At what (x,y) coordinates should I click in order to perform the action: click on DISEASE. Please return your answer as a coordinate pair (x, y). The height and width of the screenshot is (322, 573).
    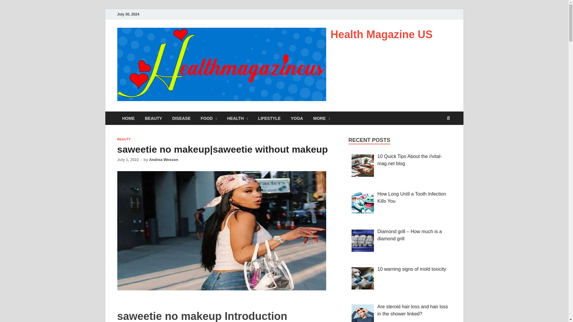
    Looking at the image, I should click on (181, 118).